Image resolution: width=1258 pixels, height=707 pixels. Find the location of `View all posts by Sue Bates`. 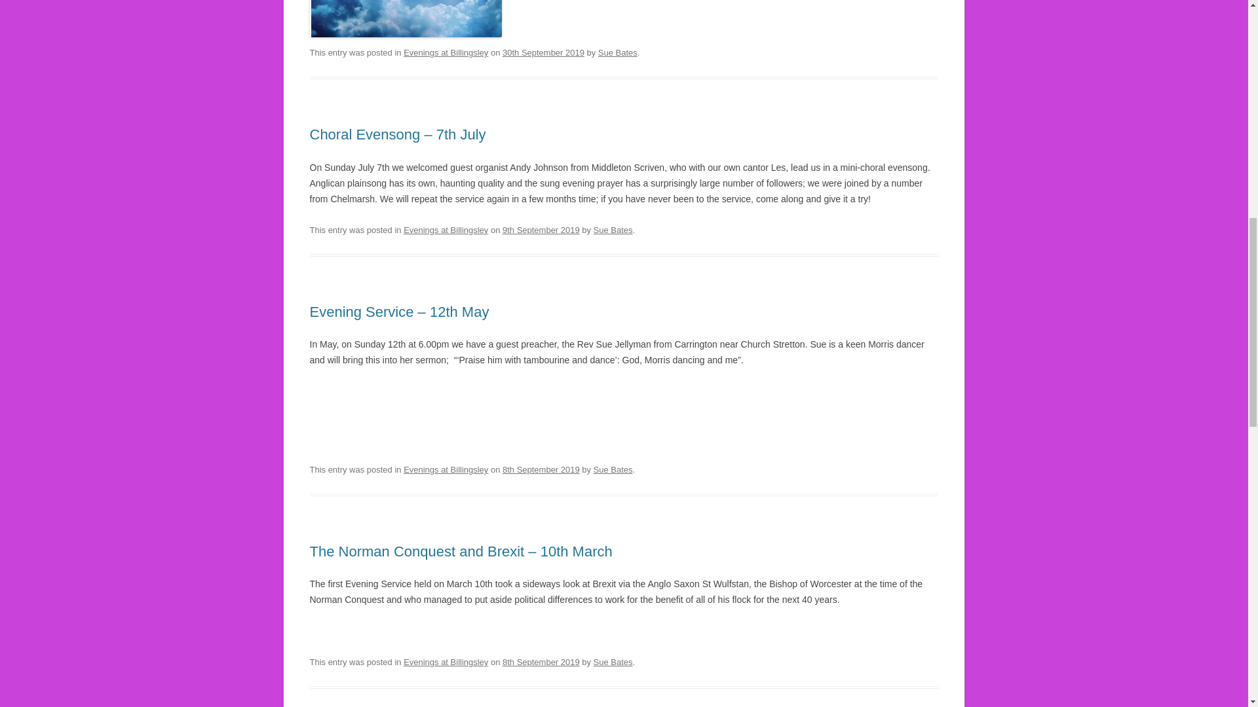

View all posts by Sue Bates is located at coordinates (613, 469).